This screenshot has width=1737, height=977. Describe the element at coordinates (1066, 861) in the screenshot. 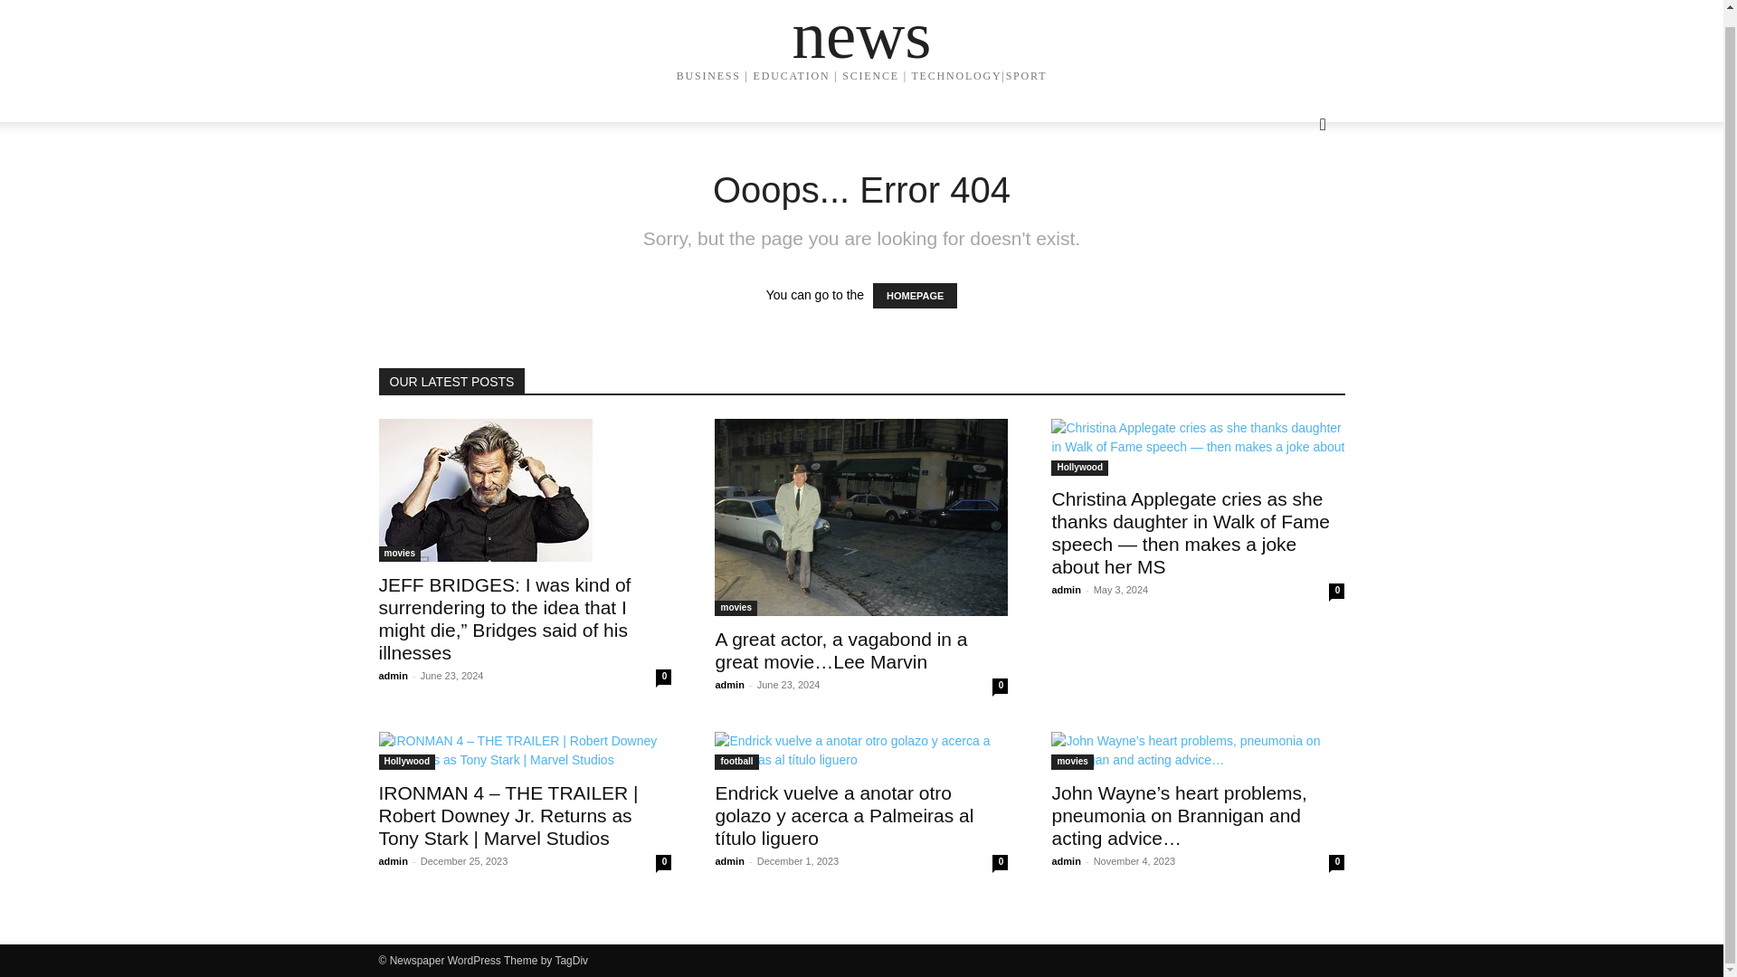

I see `admin` at that location.